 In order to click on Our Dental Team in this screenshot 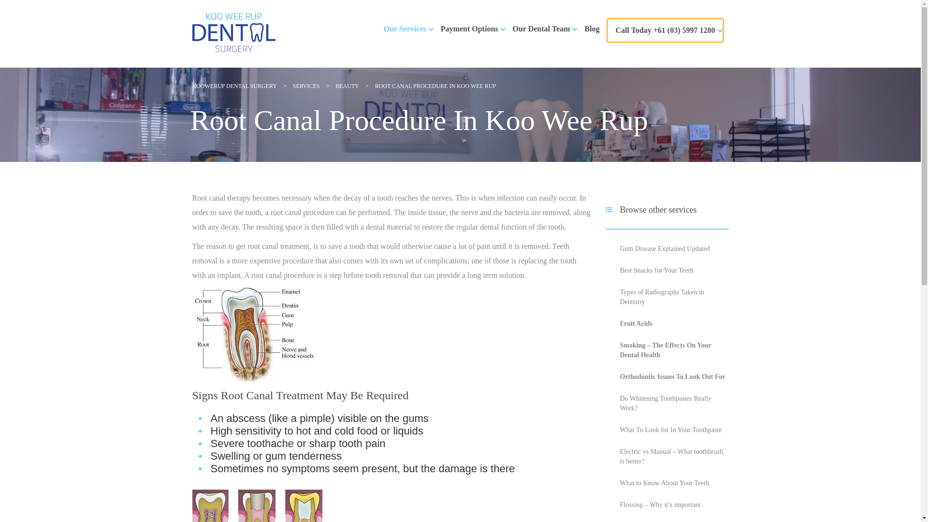, I will do `click(541, 29)`.